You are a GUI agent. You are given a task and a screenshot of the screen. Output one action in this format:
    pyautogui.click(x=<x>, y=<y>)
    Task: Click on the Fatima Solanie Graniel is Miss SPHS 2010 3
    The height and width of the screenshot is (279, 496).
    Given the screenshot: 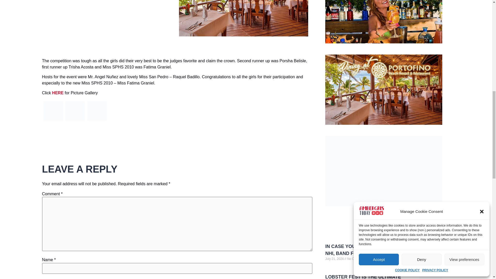 What is the action you would take?
    pyautogui.click(x=97, y=111)
    